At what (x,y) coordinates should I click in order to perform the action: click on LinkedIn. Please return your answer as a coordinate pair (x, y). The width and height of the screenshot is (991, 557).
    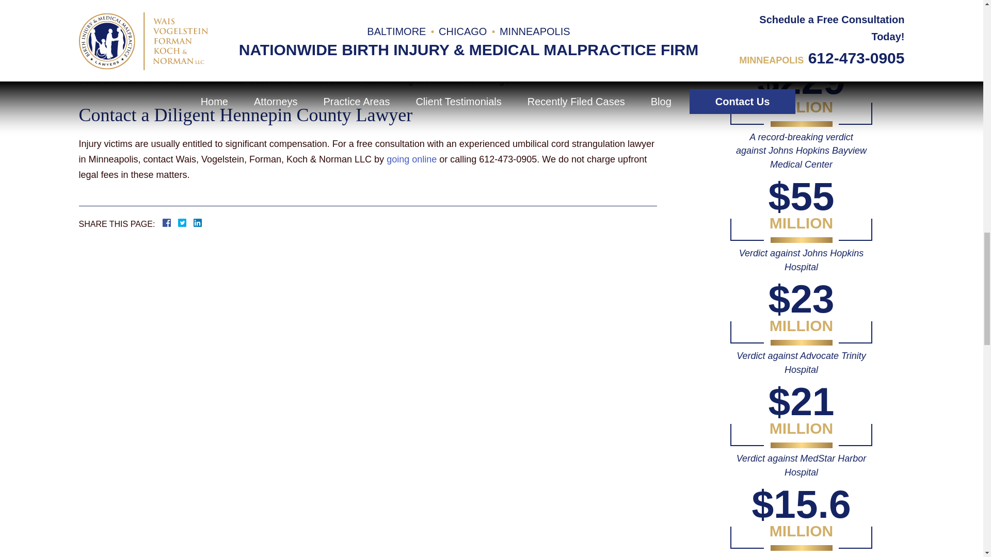
    Looking at the image, I should click on (194, 223).